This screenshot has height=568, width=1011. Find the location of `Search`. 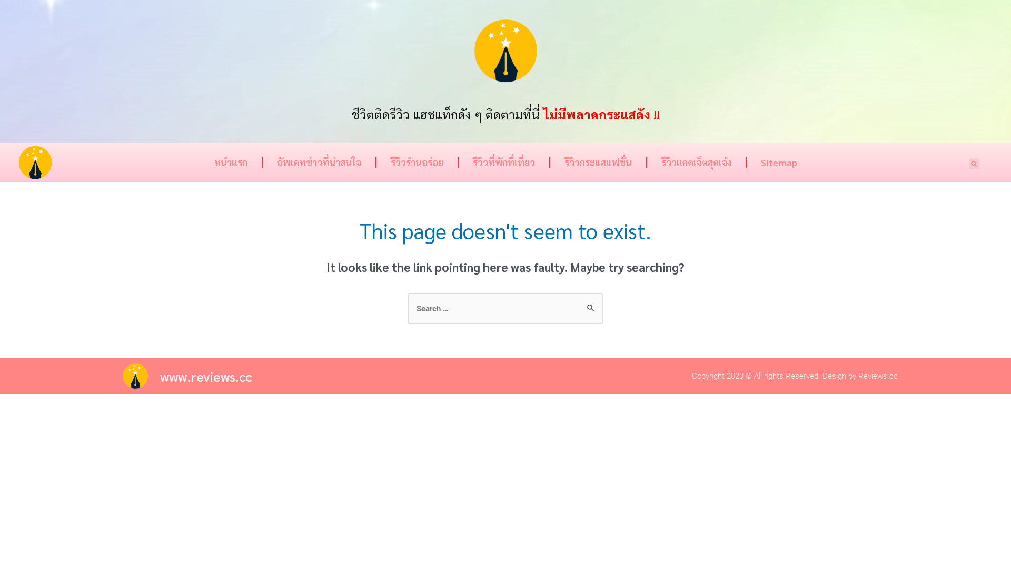

Search is located at coordinates (591, 304).